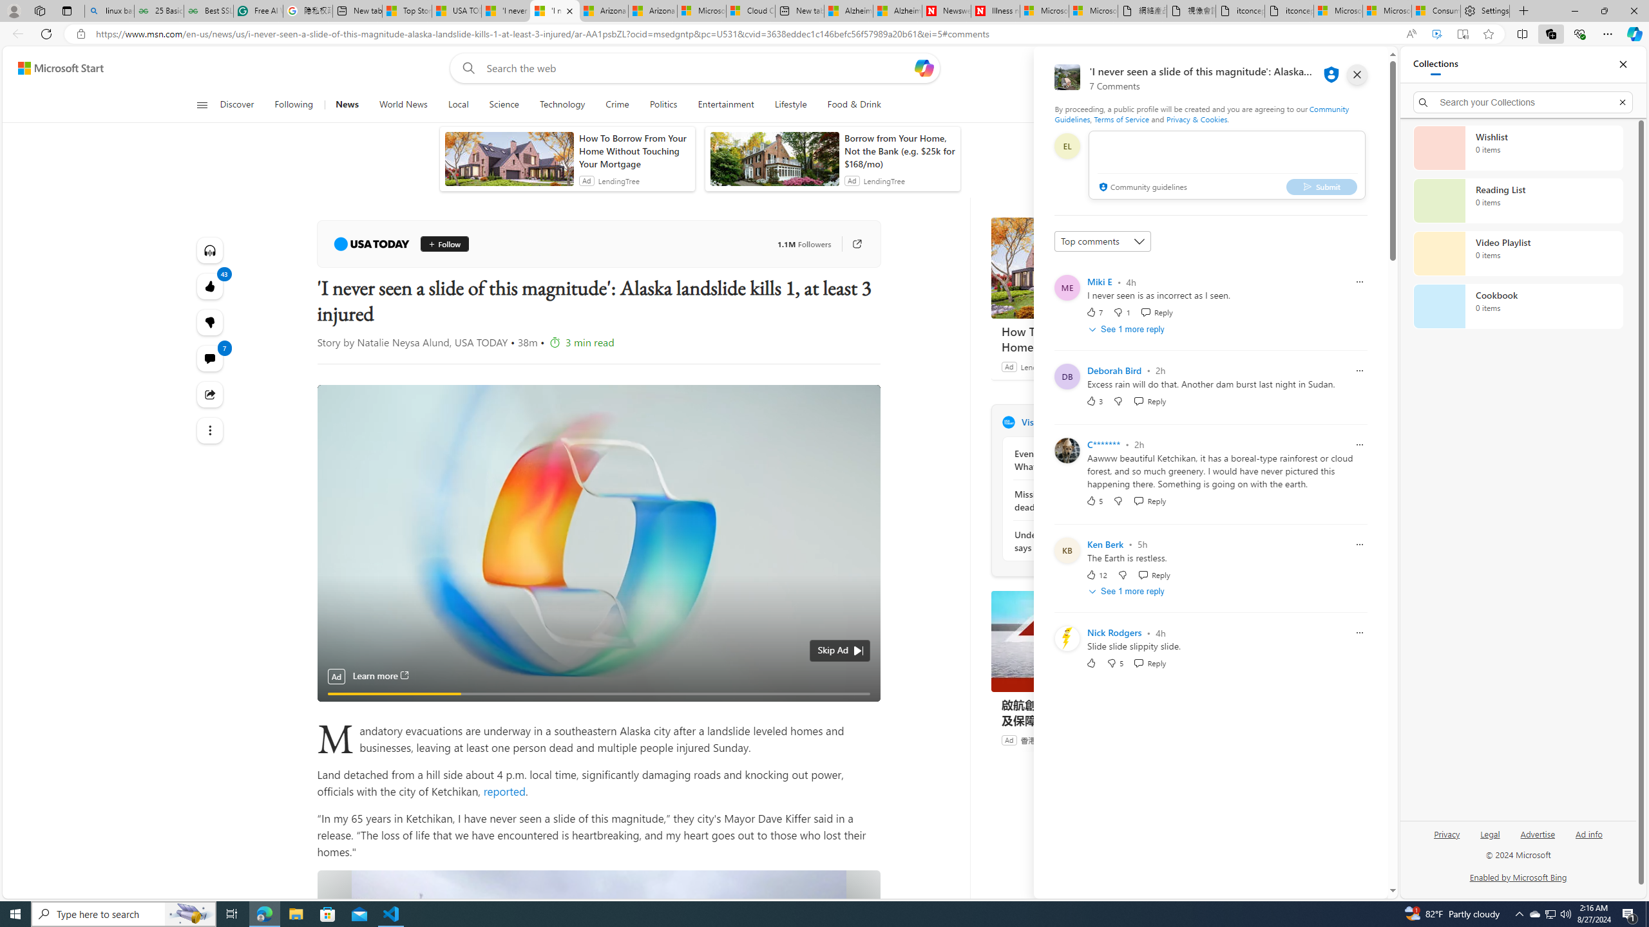 The height and width of the screenshot is (927, 1649). Describe the element at coordinates (774, 164) in the screenshot. I see `anim-content` at that location.